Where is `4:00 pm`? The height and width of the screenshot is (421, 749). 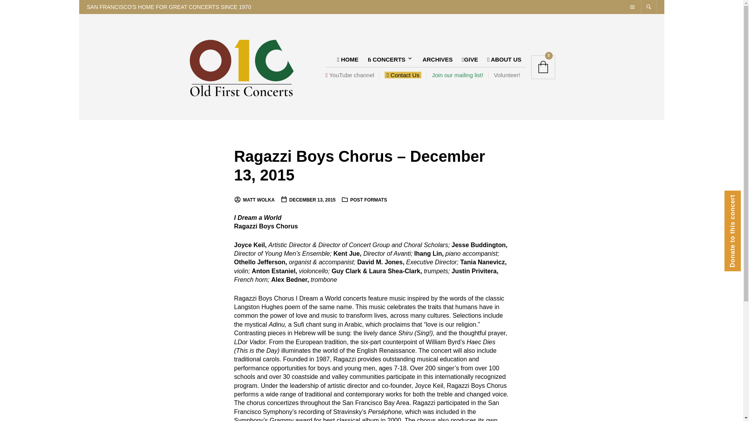 4:00 pm is located at coordinates (308, 200).